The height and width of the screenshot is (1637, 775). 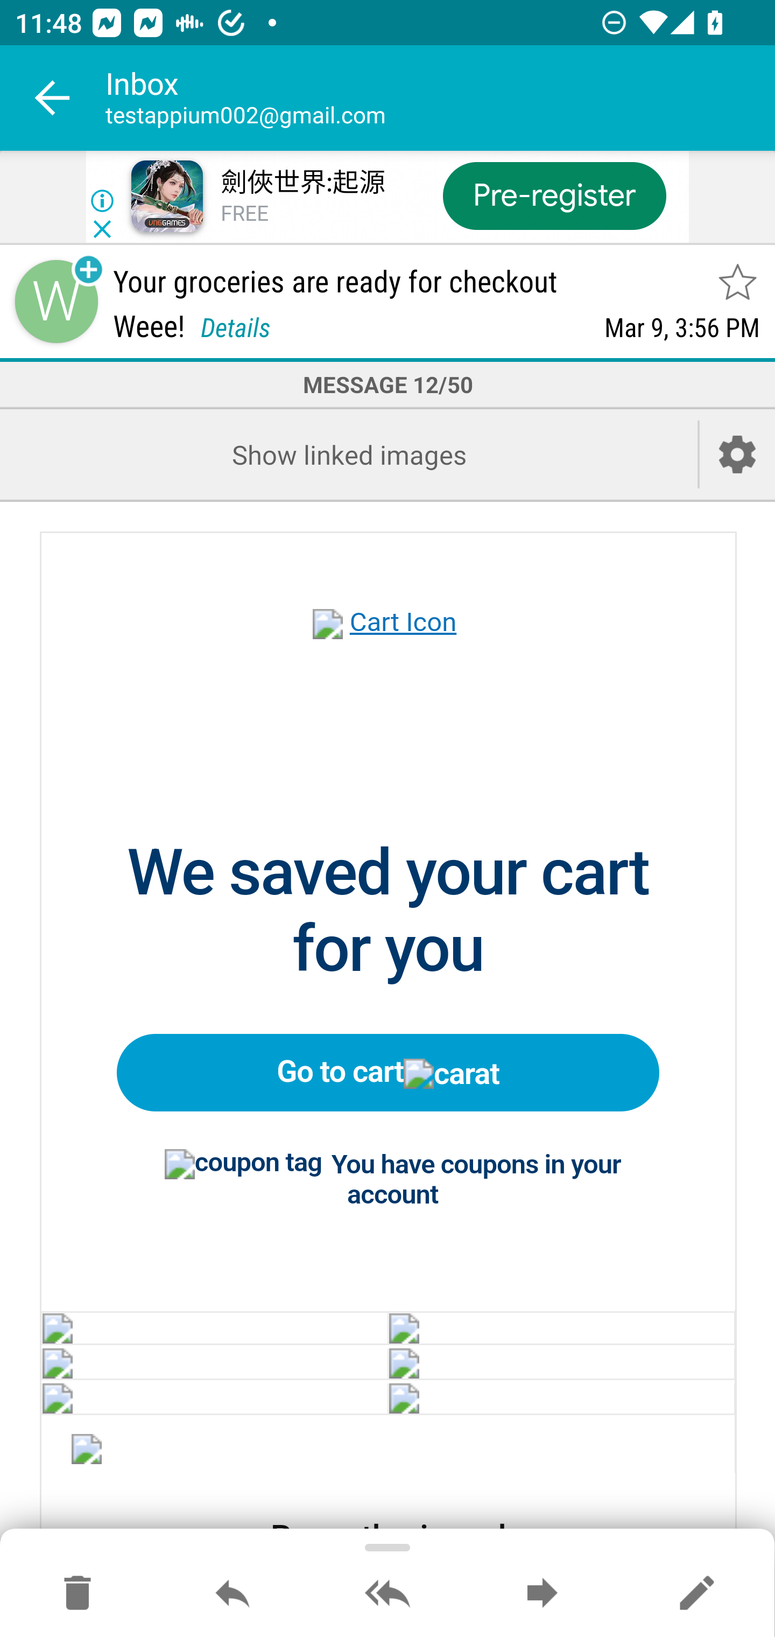 I want to click on Pre-register, so click(x=554, y=195).